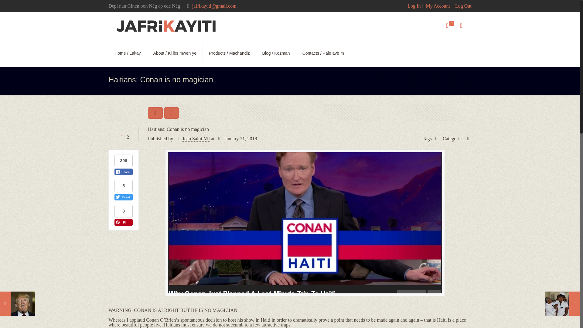 The height and width of the screenshot is (328, 583). What do you see at coordinates (196, 138) in the screenshot?
I see `Jean Saint-Vil` at bounding box center [196, 138].